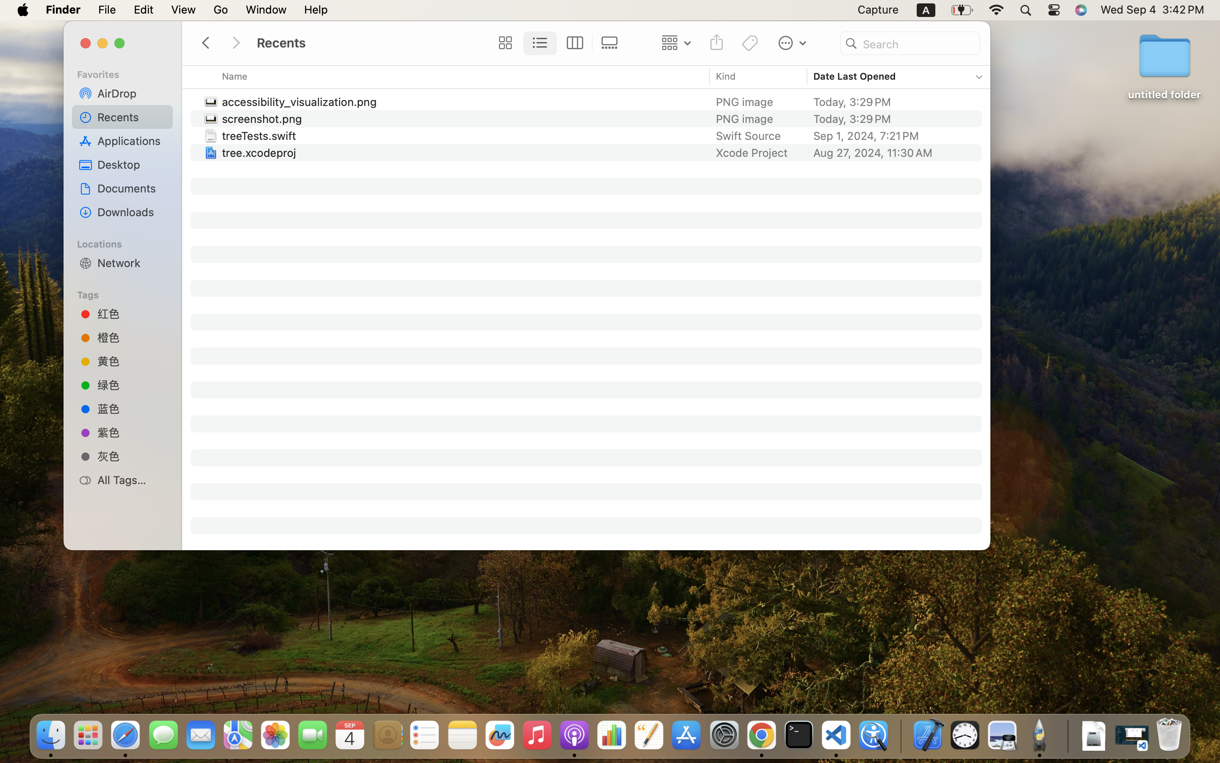 Image resolution: width=1220 pixels, height=763 pixels. Describe the element at coordinates (132, 314) in the screenshot. I see `红色` at that location.